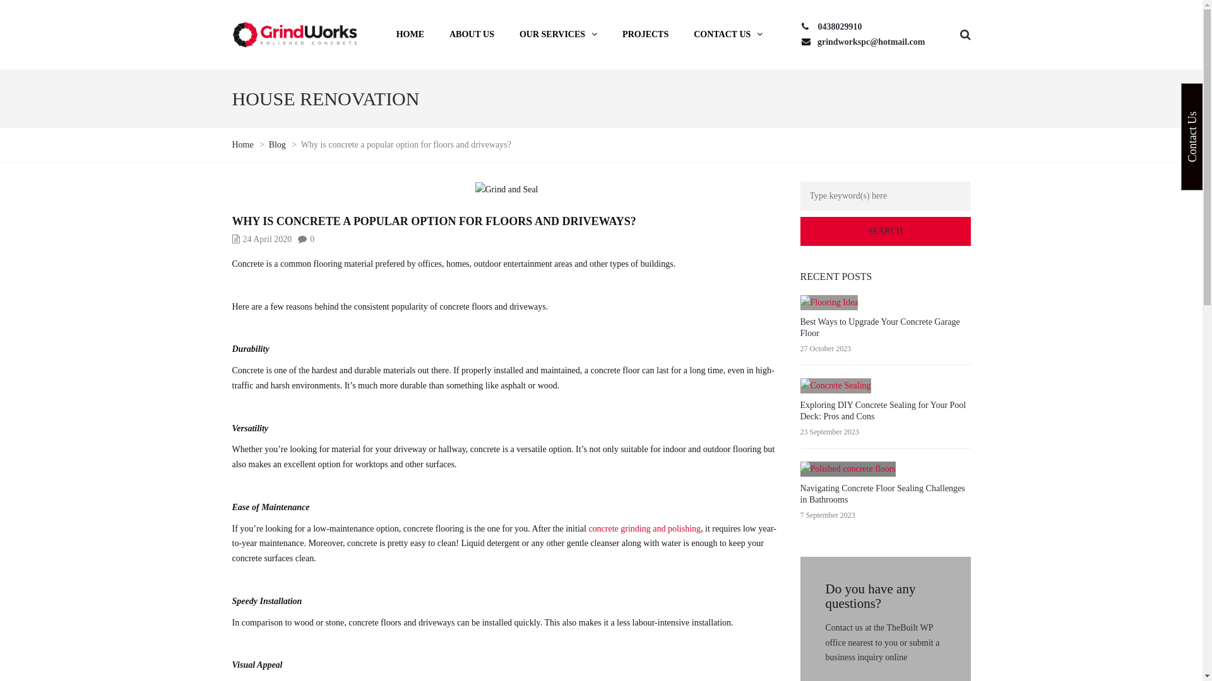 The height and width of the screenshot is (681, 1212). What do you see at coordinates (645, 35) in the screenshot?
I see `PROJECTS` at bounding box center [645, 35].